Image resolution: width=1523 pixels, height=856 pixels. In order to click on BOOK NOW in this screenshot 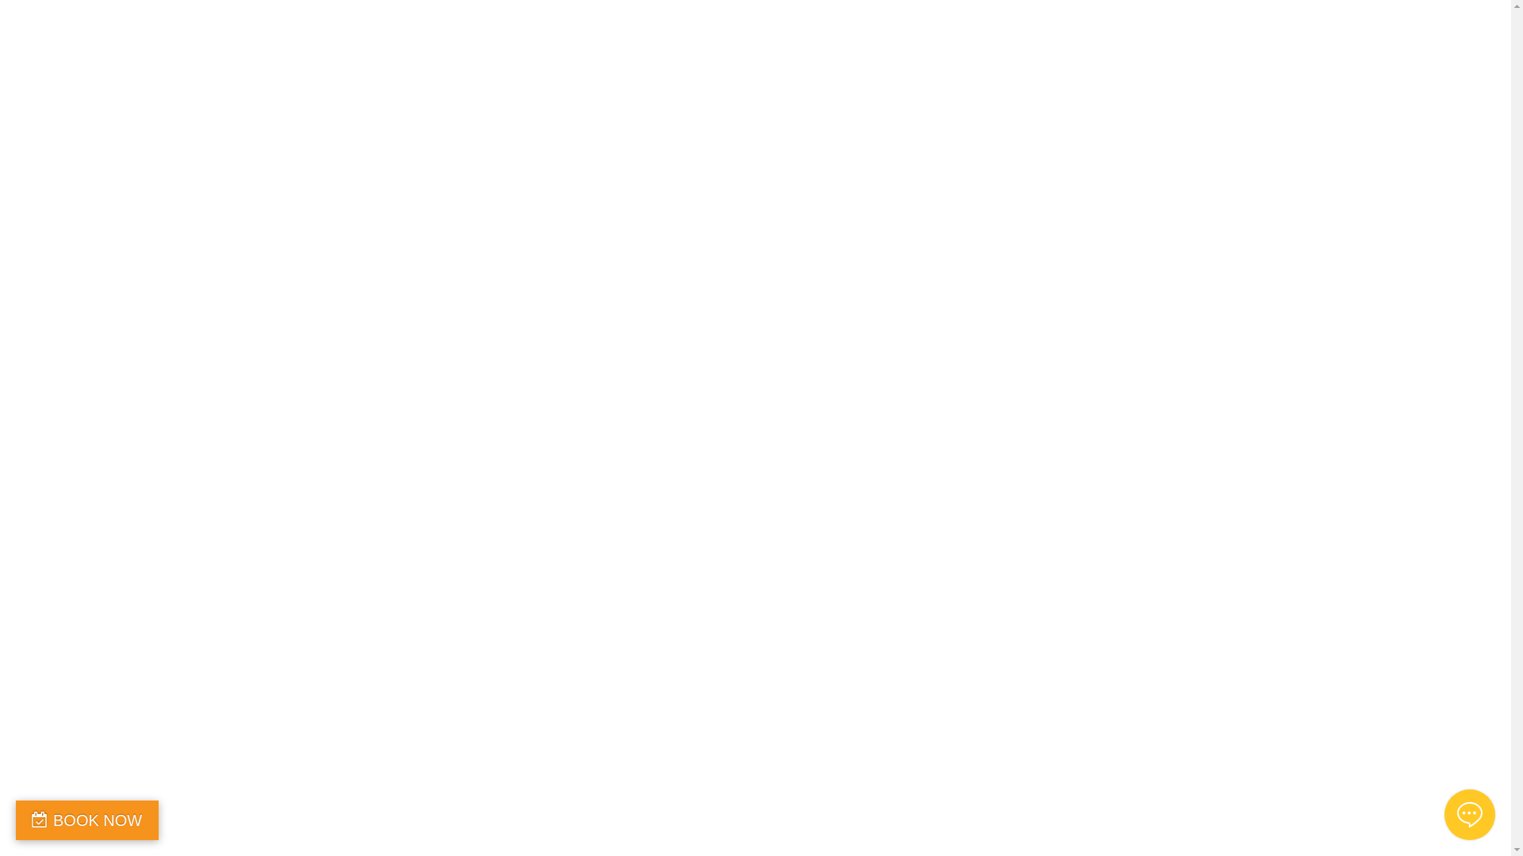, I will do `click(87, 820)`.